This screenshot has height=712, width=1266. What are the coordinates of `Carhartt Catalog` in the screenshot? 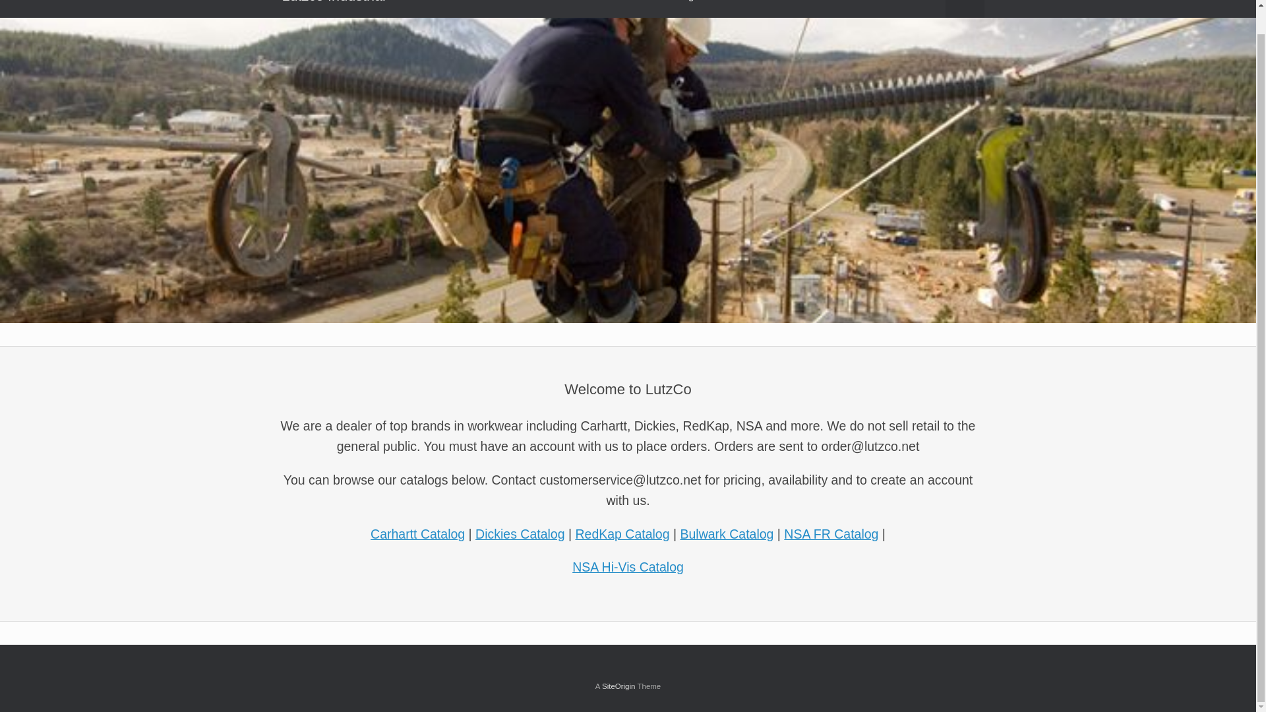 It's located at (417, 534).